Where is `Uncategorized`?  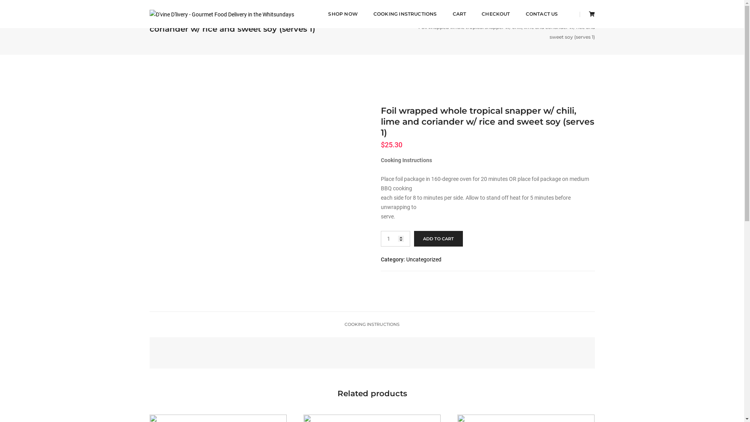
Uncategorized is located at coordinates (424, 259).